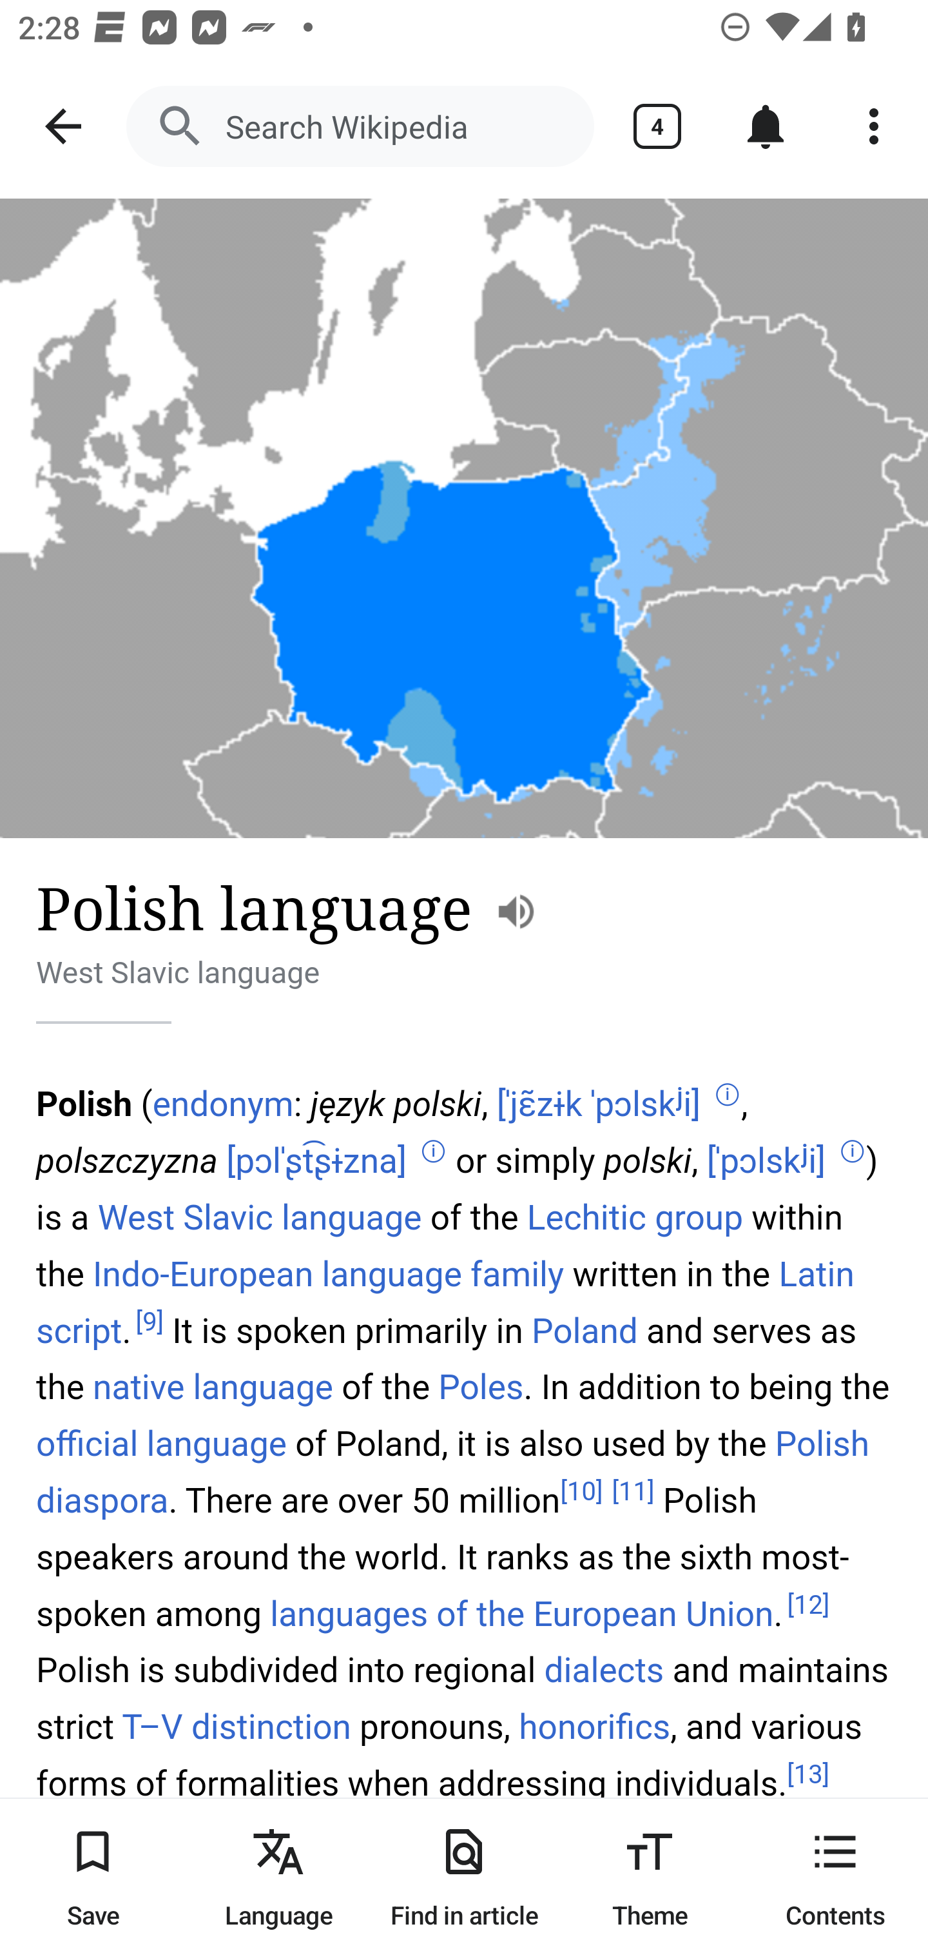  Describe the element at coordinates (633, 1491) in the screenshot. I see `[] [ 11 ]` at that location.